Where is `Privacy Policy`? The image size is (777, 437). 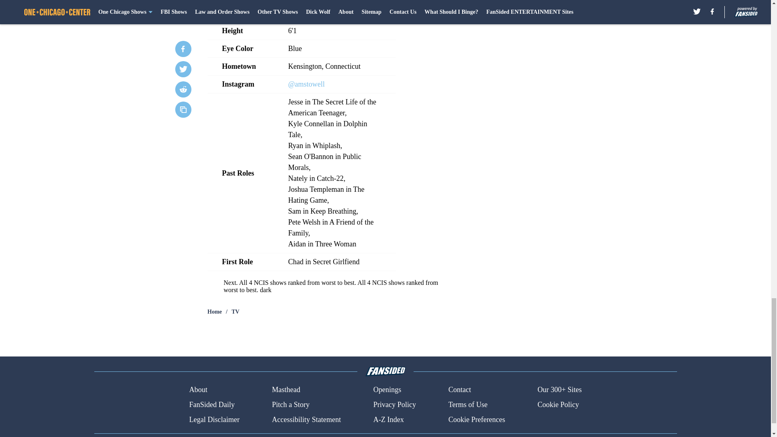
Privacy Policy is located at coordinates (394, 405).